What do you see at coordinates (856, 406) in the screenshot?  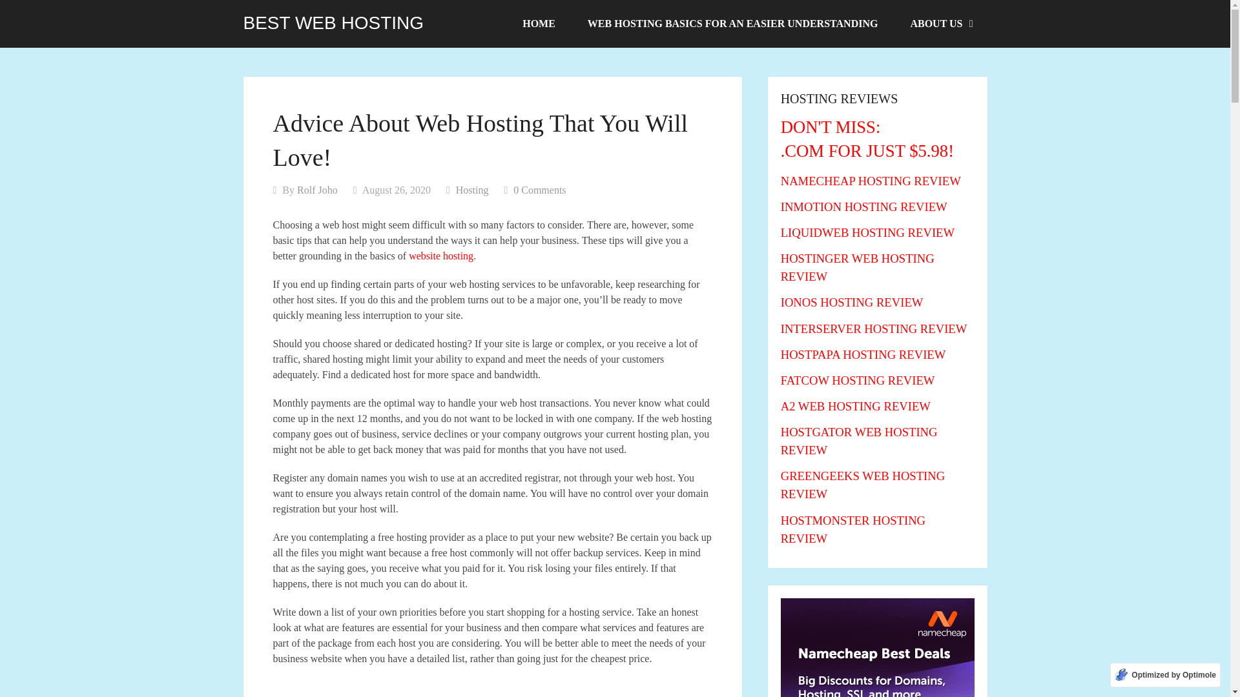 I see `A2 WEB HOSTING REVIEW` at bounding box center [856, 406].